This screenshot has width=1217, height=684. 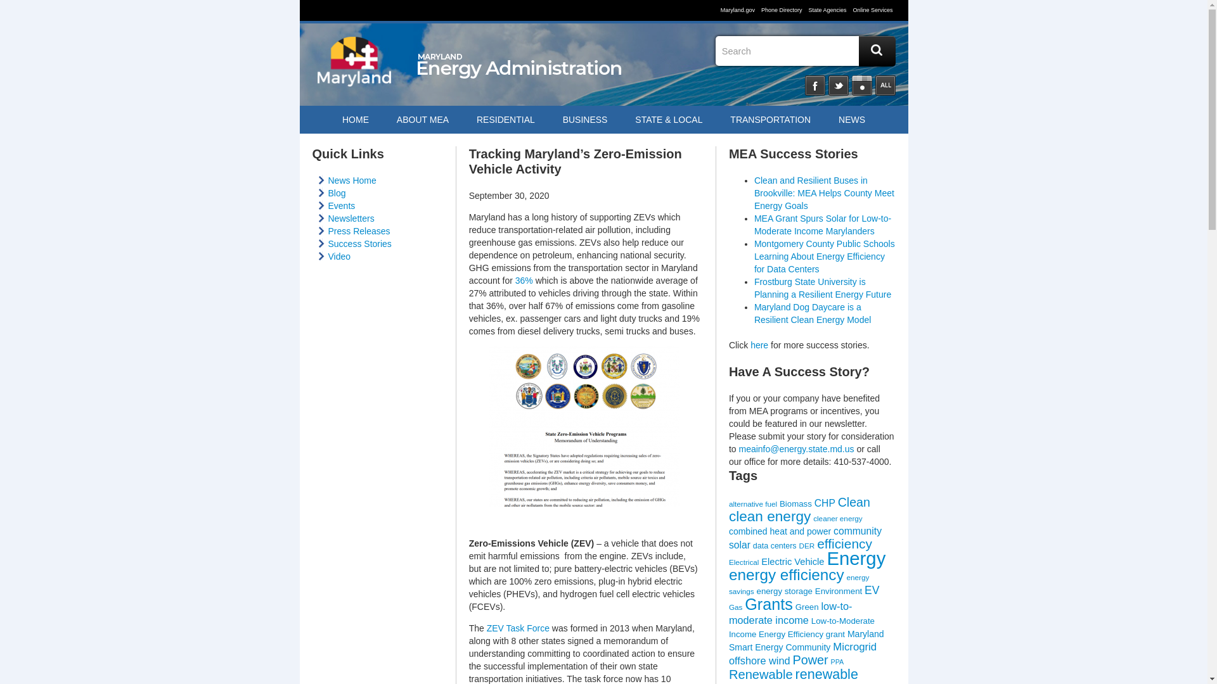 What do you see at coordinates (885, 85) in the screenshot?
I see `MD Social Media Directory` at bounding box center [885, 85].